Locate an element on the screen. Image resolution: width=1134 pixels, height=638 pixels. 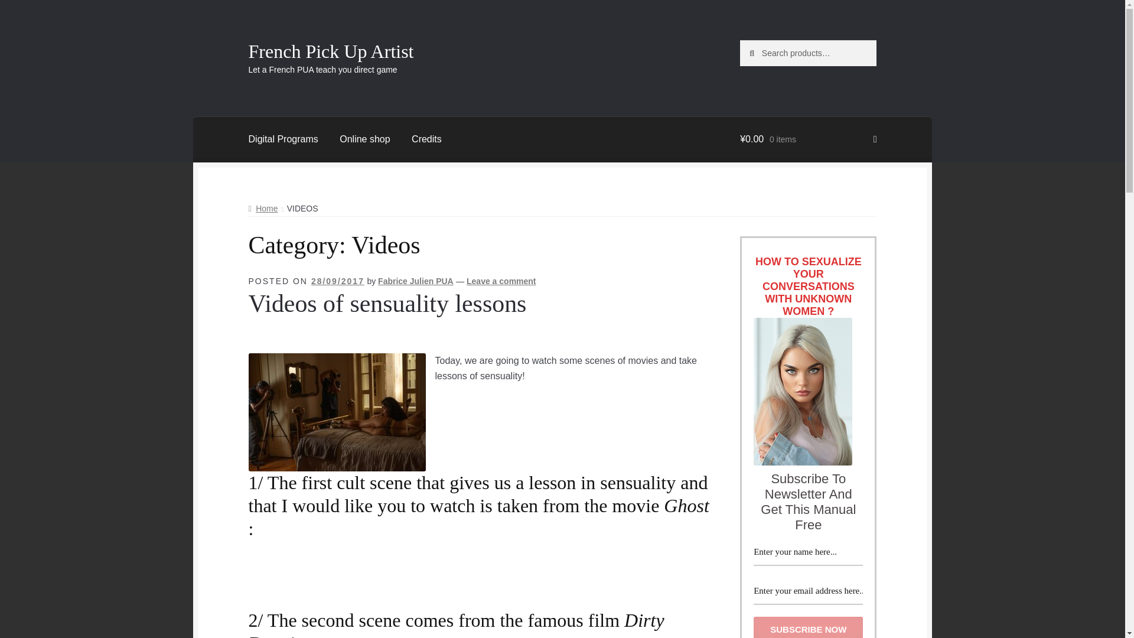
Credits is located at coordinates (426, 139).